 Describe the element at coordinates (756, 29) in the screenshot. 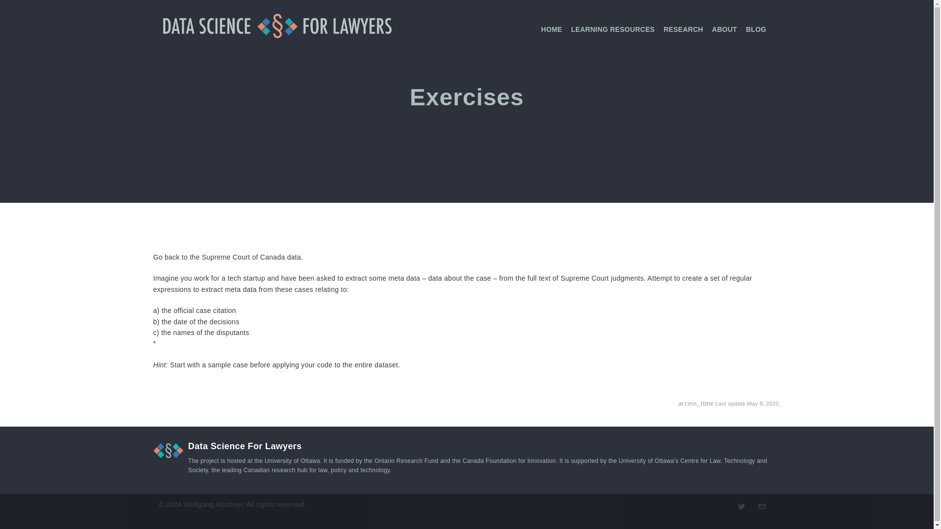

I see `BLOG` at that location.